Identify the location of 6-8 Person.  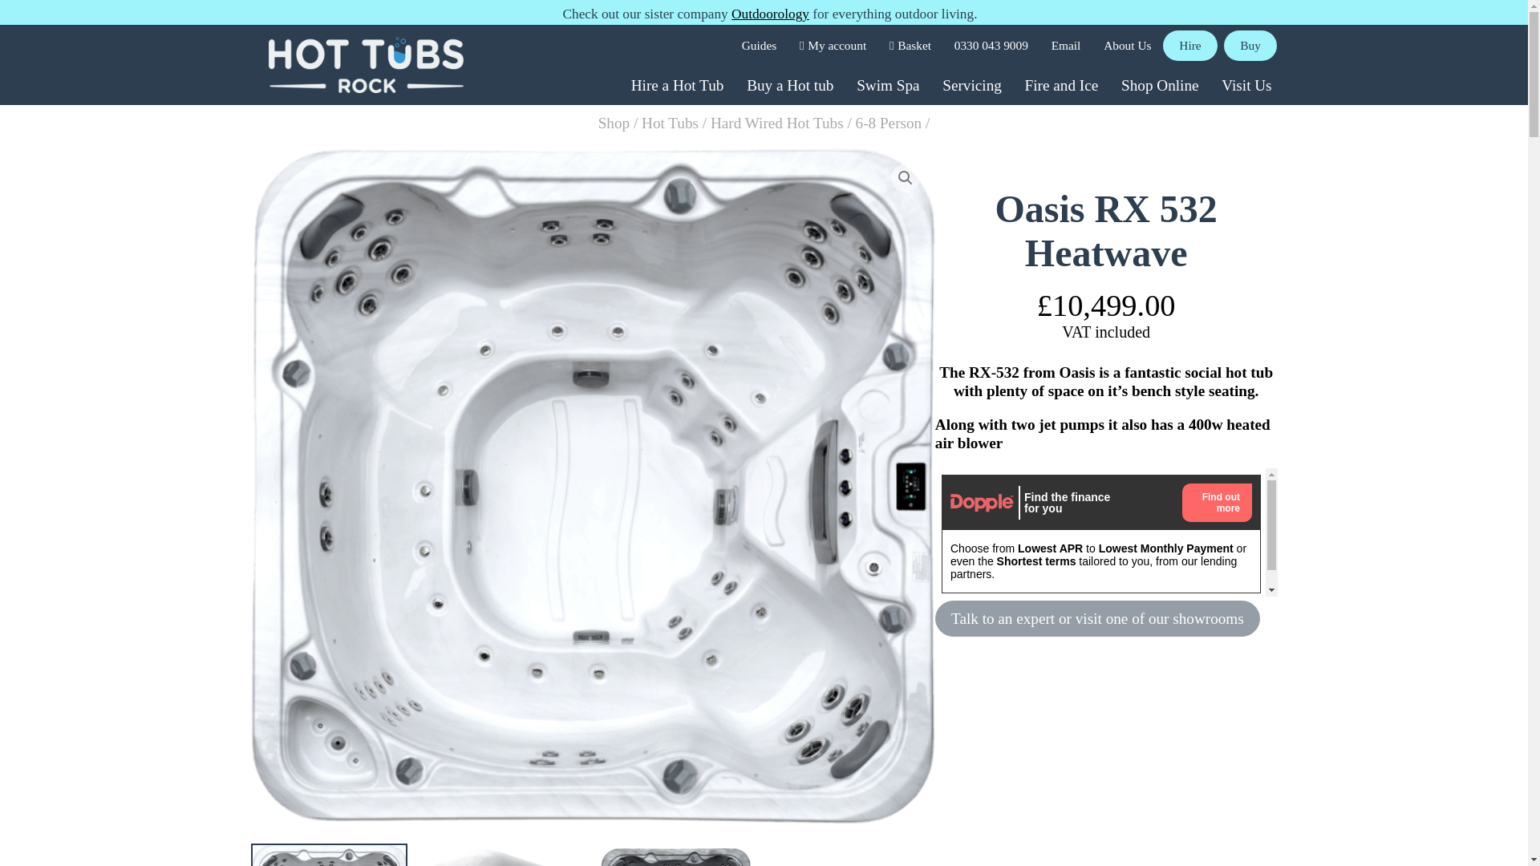
(889, 123).